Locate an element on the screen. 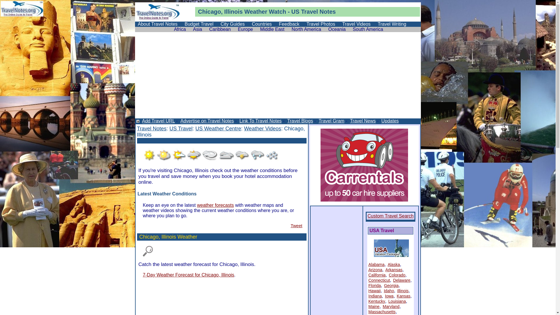 The image size is (560, 315). Weather is located at coordinates (256, 12).